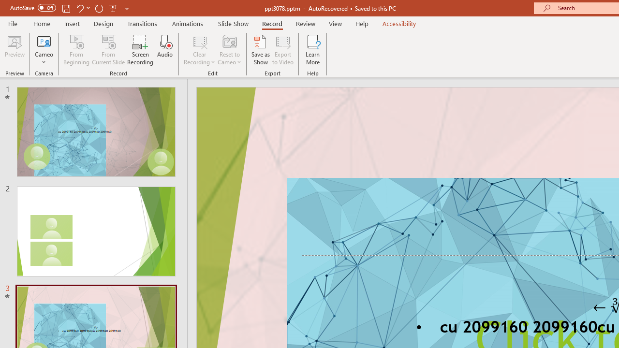 This screenshot has width=619, height=348. What do you see at coordinates (335, 23) in the screenshot?
I see `View` at bounding box center [335, 23].